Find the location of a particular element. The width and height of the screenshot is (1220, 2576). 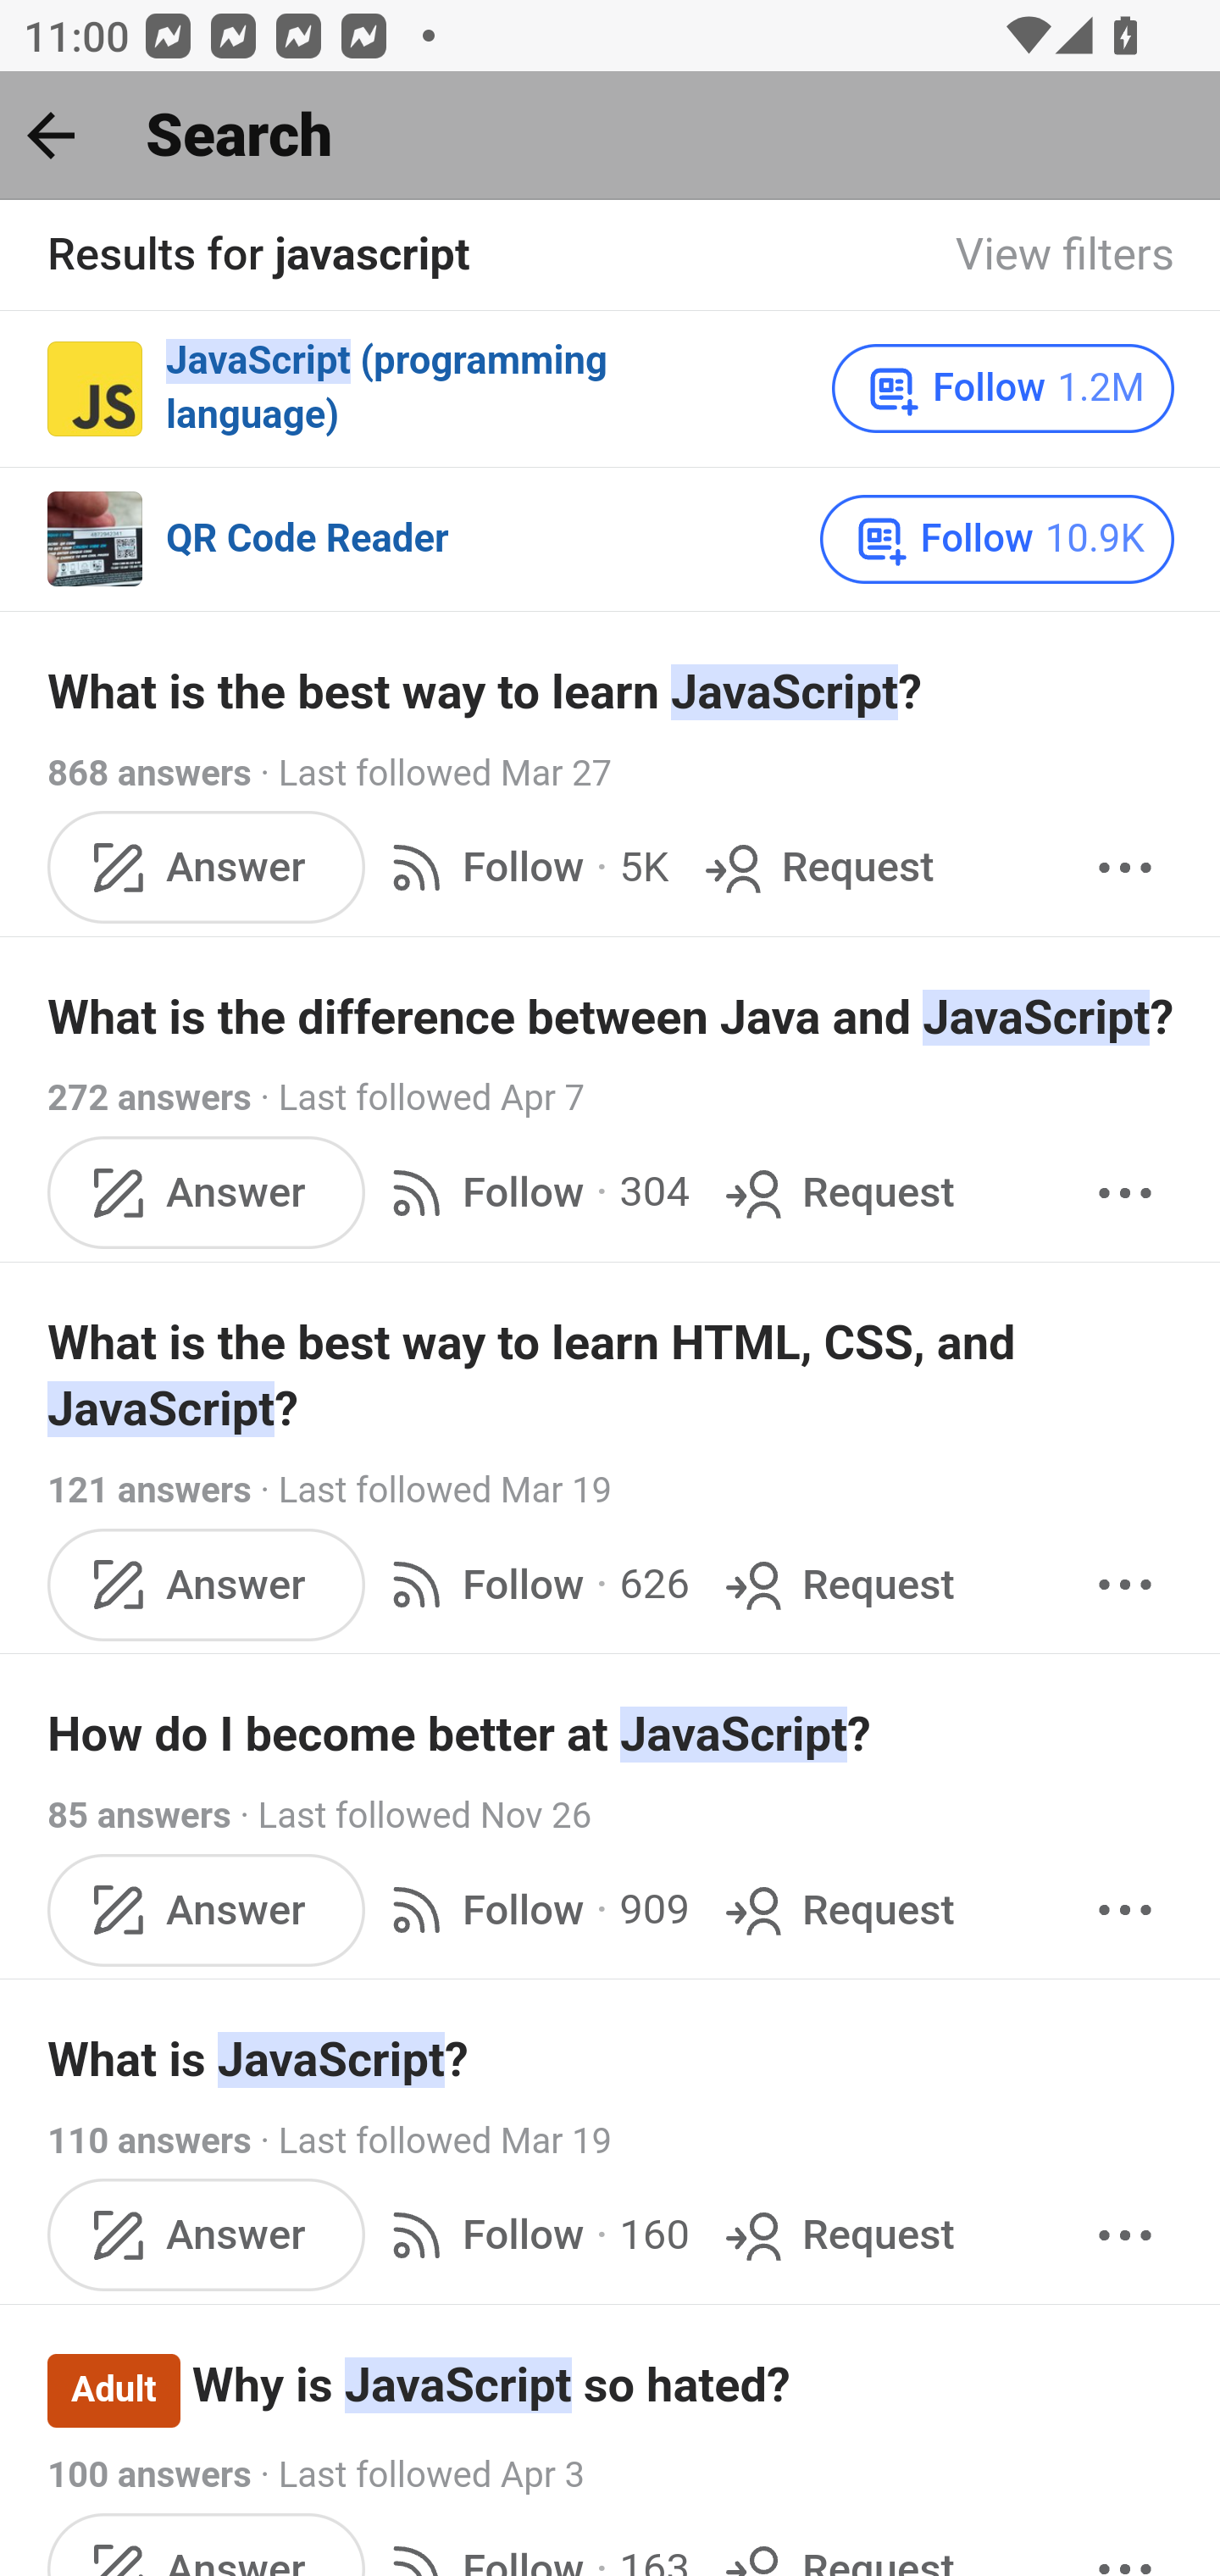

Back Search is located at coordinates (610, 136).